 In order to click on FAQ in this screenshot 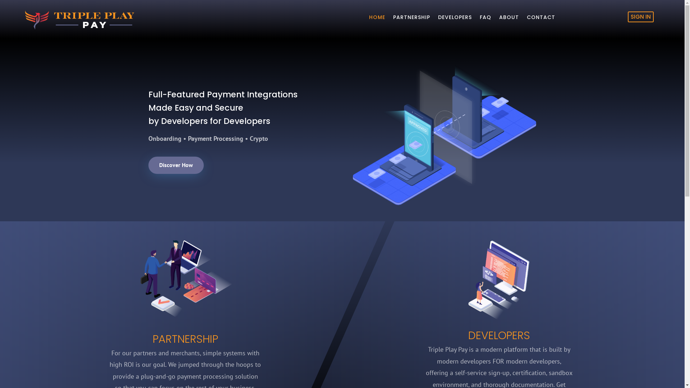, I will do `click(486, 19)`.